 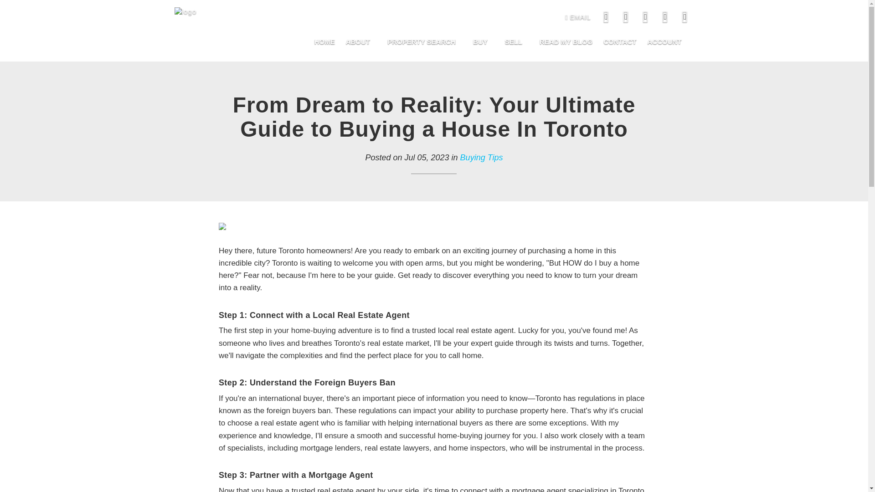 I want to click on YouTube, so click(x=685, y=17).